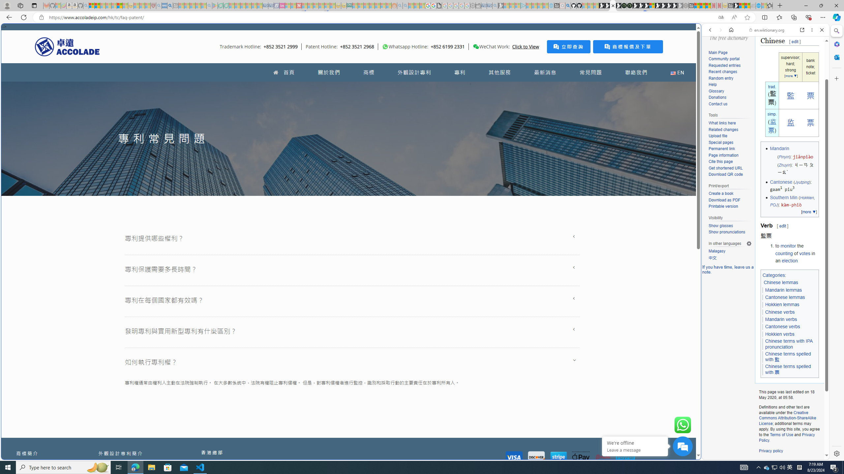 This screenshot has height=474, width=844. What do you see at coordinates (747, 6) in the screenshot?
I see `Earth has six continents not seven, radical new study claims` at bounding box center [747, 6].